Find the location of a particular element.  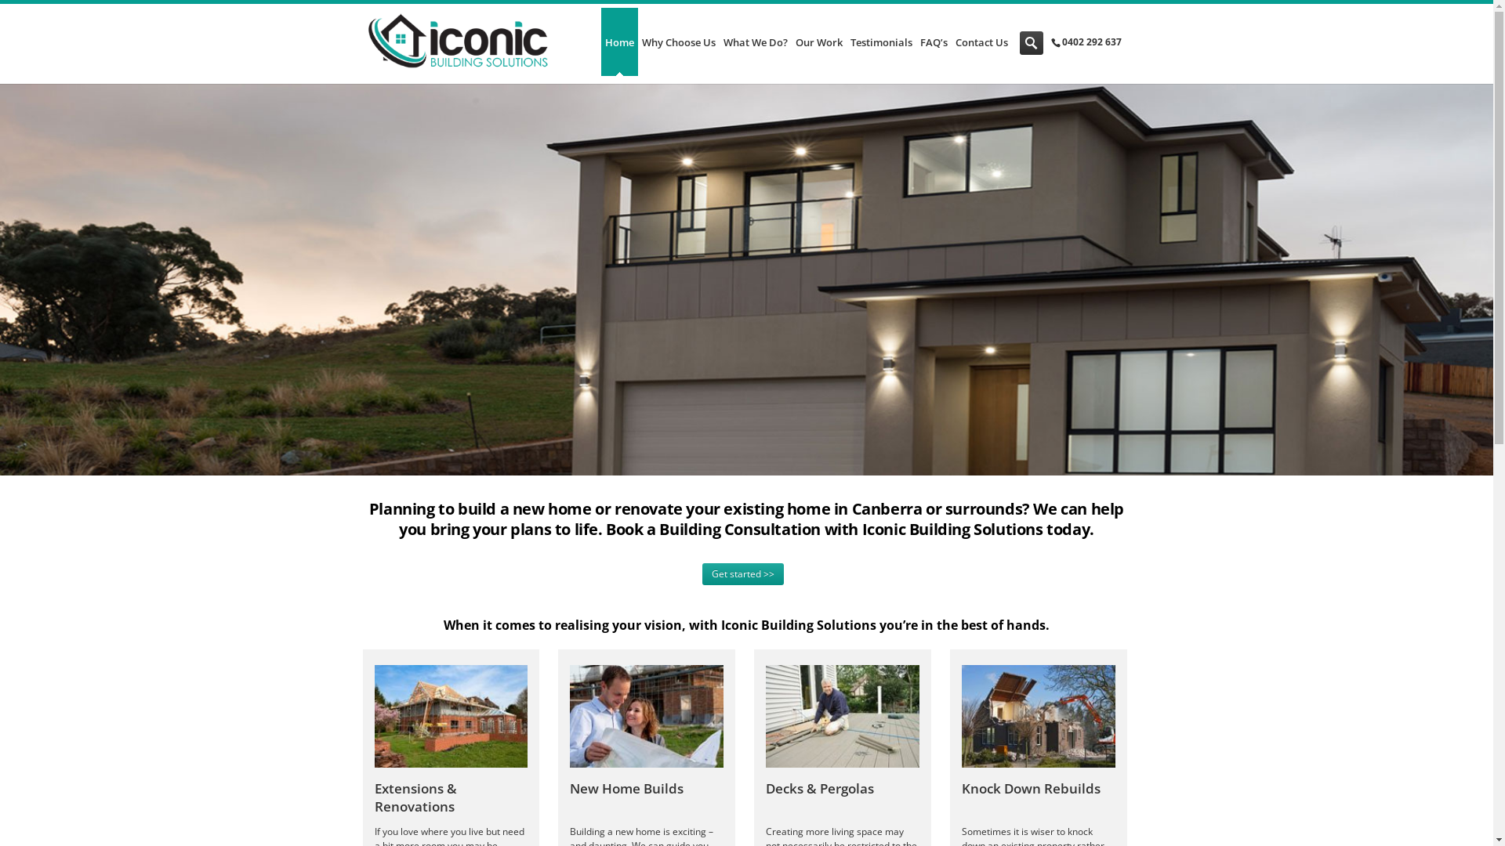

Why Choose Us is located at coordinates (678, 42).